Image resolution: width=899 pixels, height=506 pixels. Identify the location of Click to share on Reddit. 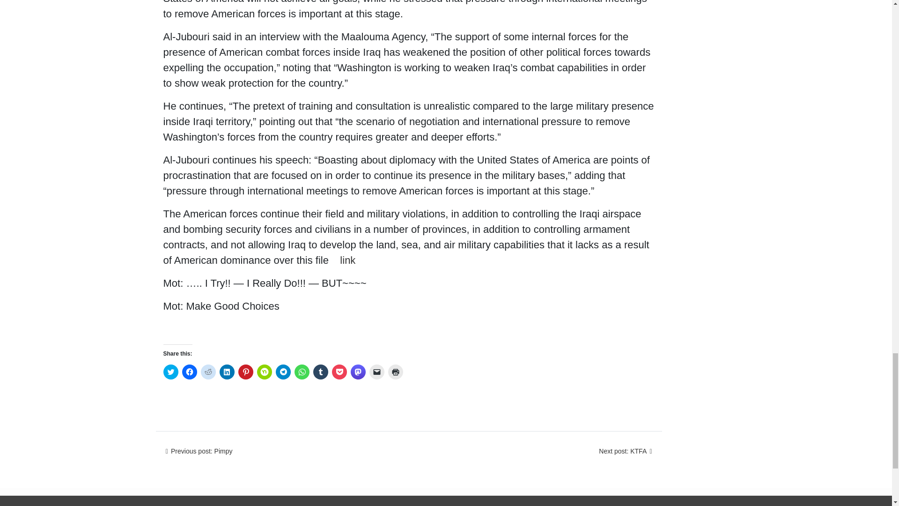
(208, 372).